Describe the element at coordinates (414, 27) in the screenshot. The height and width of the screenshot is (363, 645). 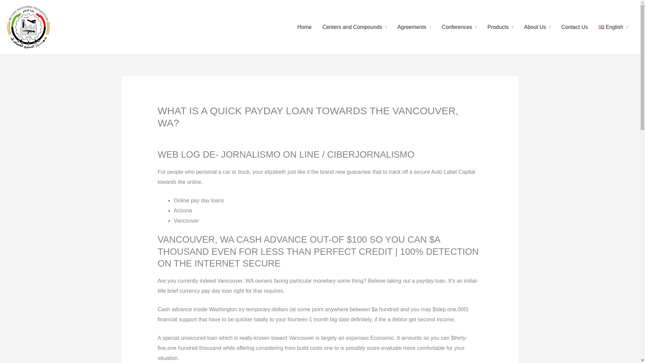
I see `Agreements` at that location.